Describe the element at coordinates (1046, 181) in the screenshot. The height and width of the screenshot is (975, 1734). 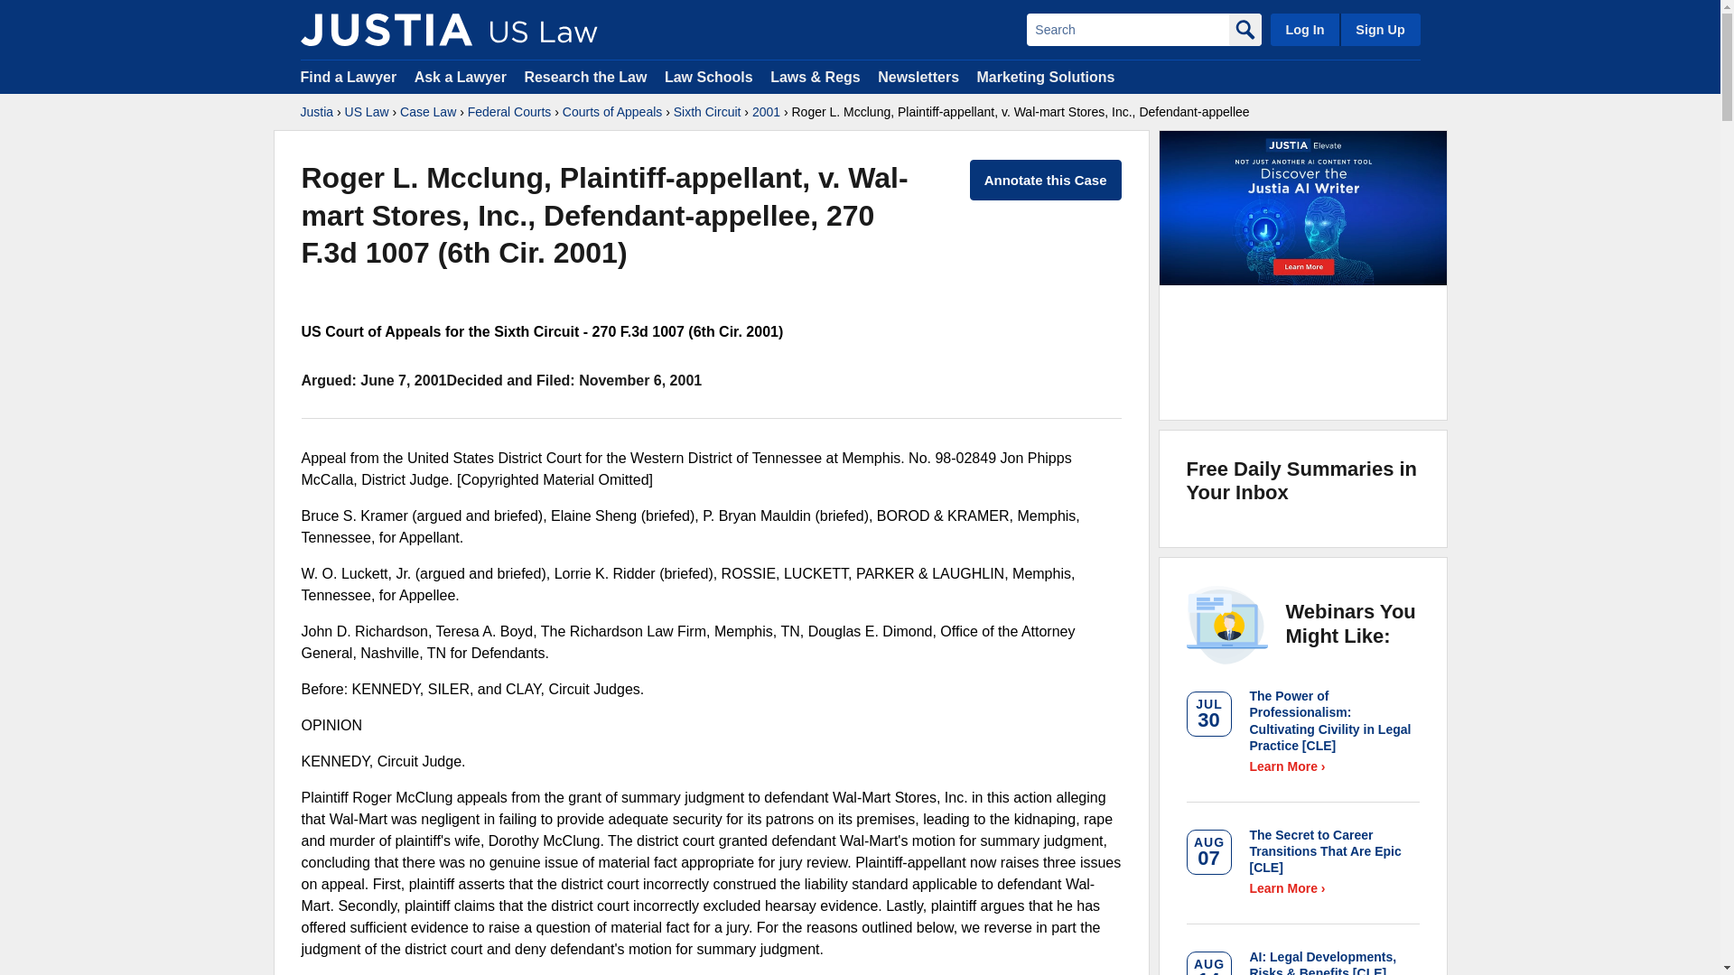
I see `Annotate this Case` at that location.